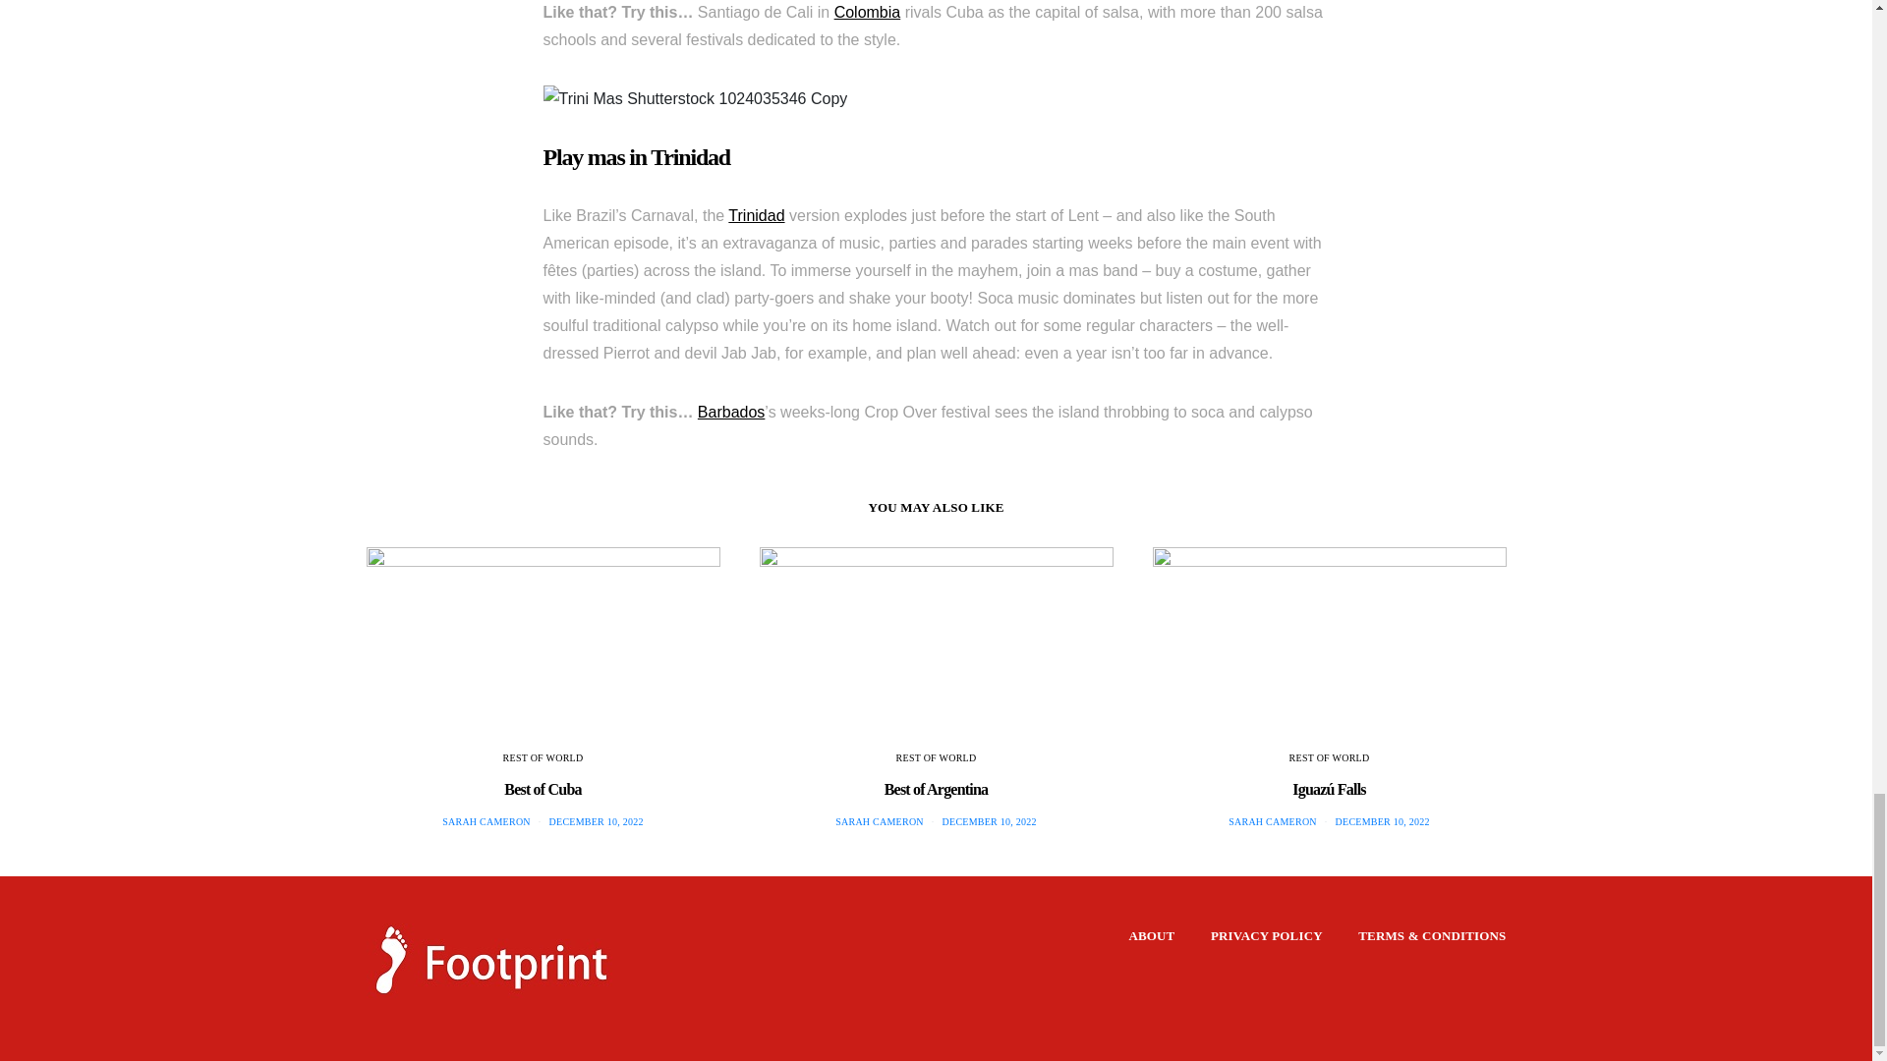 This screenshot has height=1061, width=1887. Describe the element at coordinates (867, 12) in the screenshot. I see `Colombia` at that location.